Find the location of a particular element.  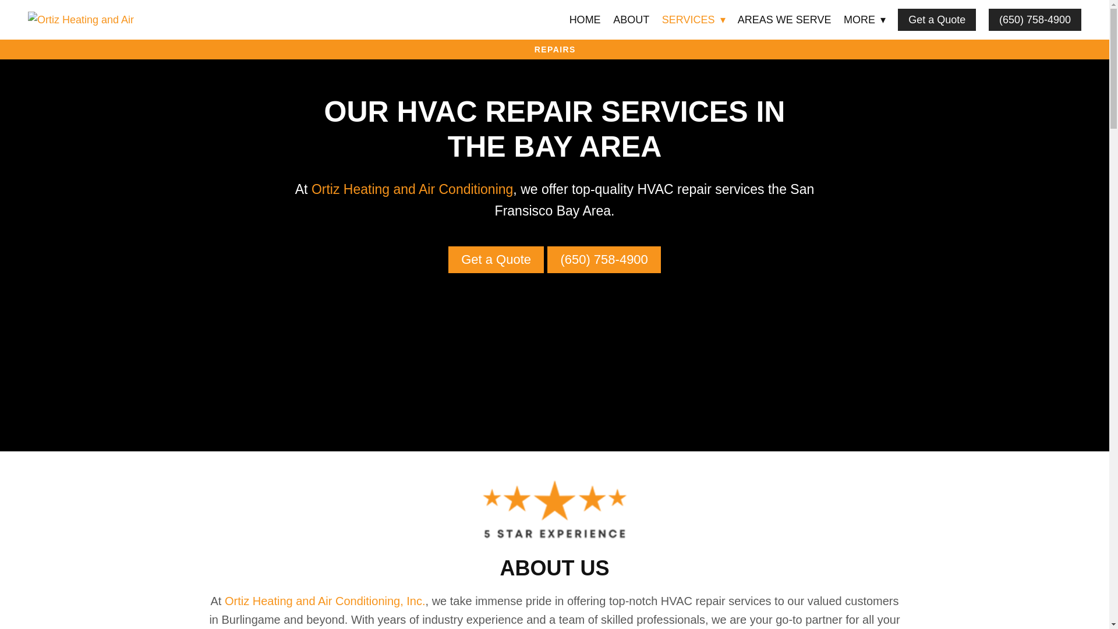

AREAS WE SERVE is located at coordinates (785, 20).